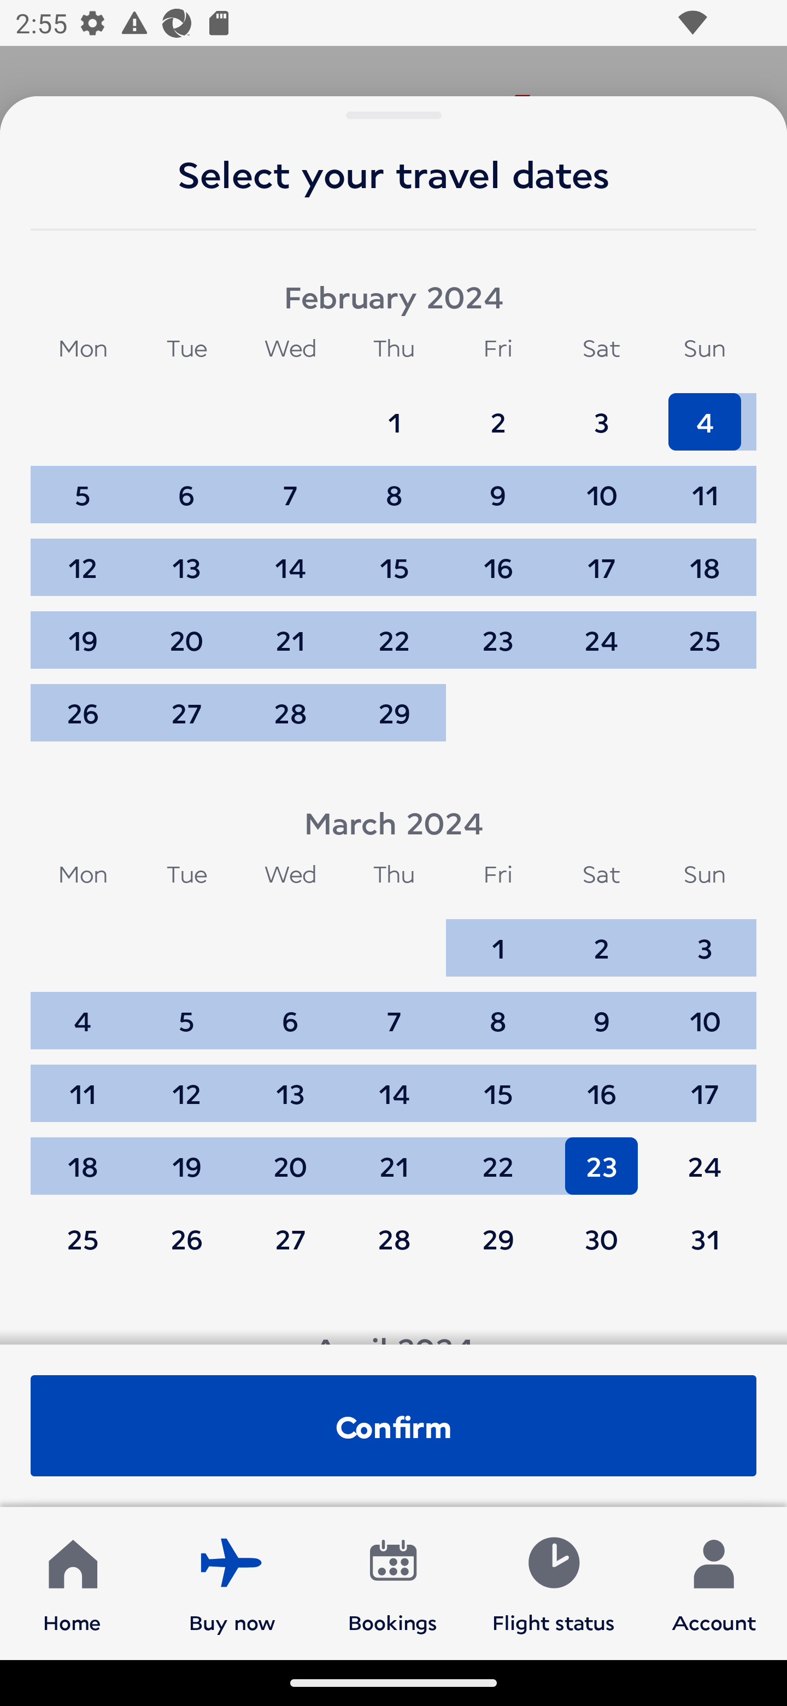 This screenshot has height=1706, width=787. Describe the element at coordinates (498, 1010) in the screenshot. I see `8` at that location.